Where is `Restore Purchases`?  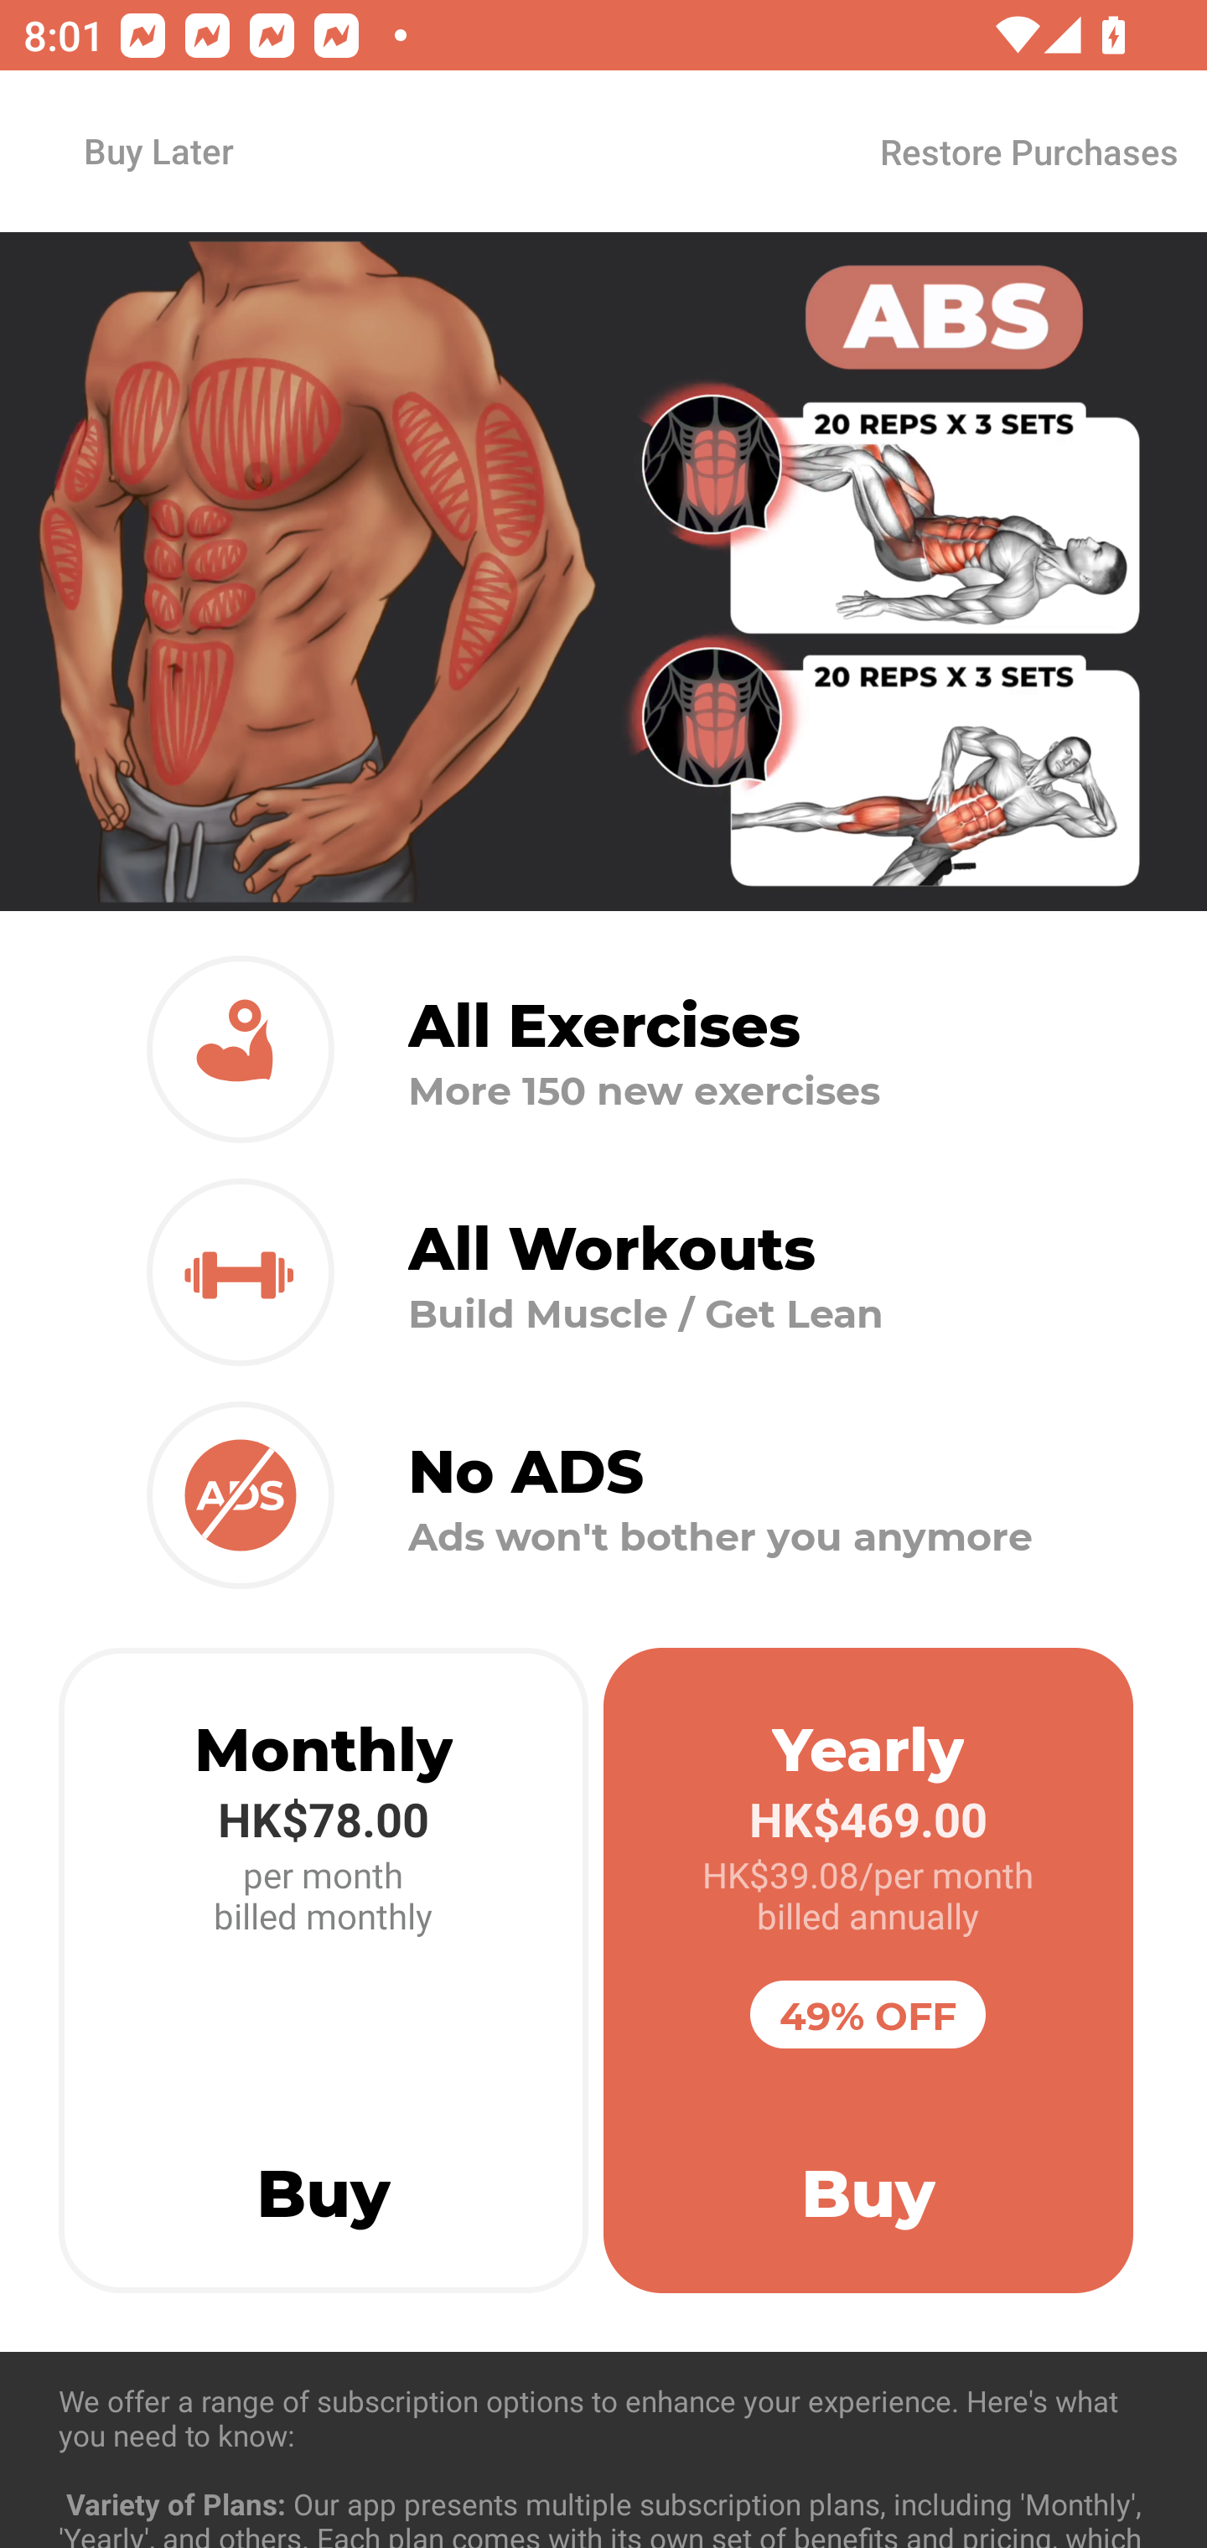 Restore Purchases is located at coordinates (1028, 151).